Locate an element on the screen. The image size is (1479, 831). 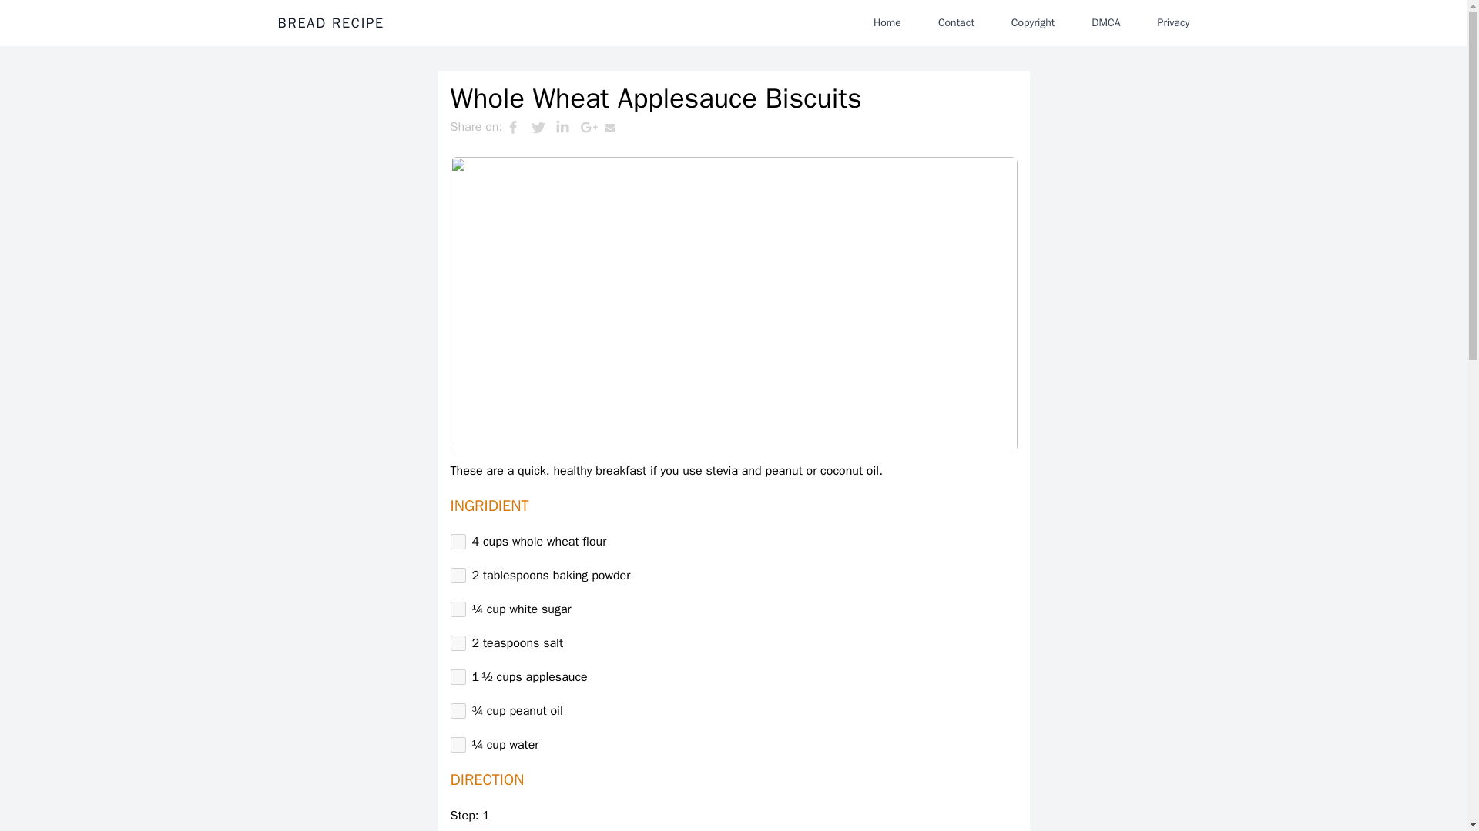
Share this through Email is located at coordinates (617, 127).